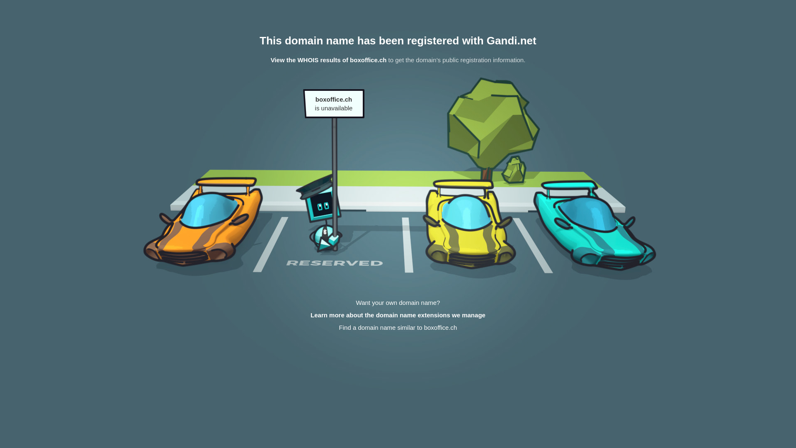 This screenshot has width=796, height=448. Describe the element at coordinates (398, 328) in the screenshot. I see `Find a domain name similar to boxoffice.ch` at that location.